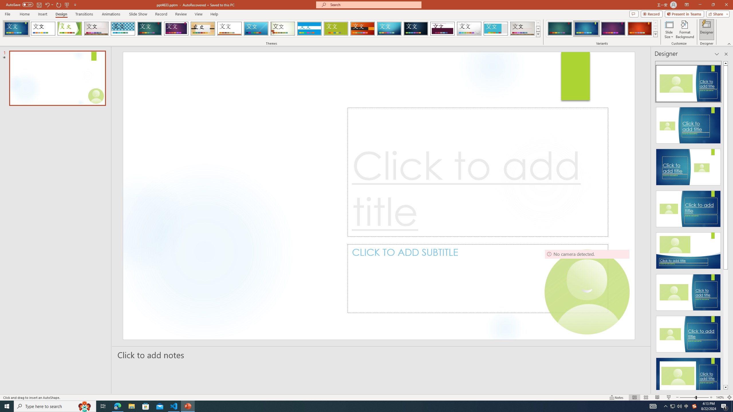  Describe the element at coordinates (586, 29) in the screenshot. I see `Ion Variant 2` at that location.